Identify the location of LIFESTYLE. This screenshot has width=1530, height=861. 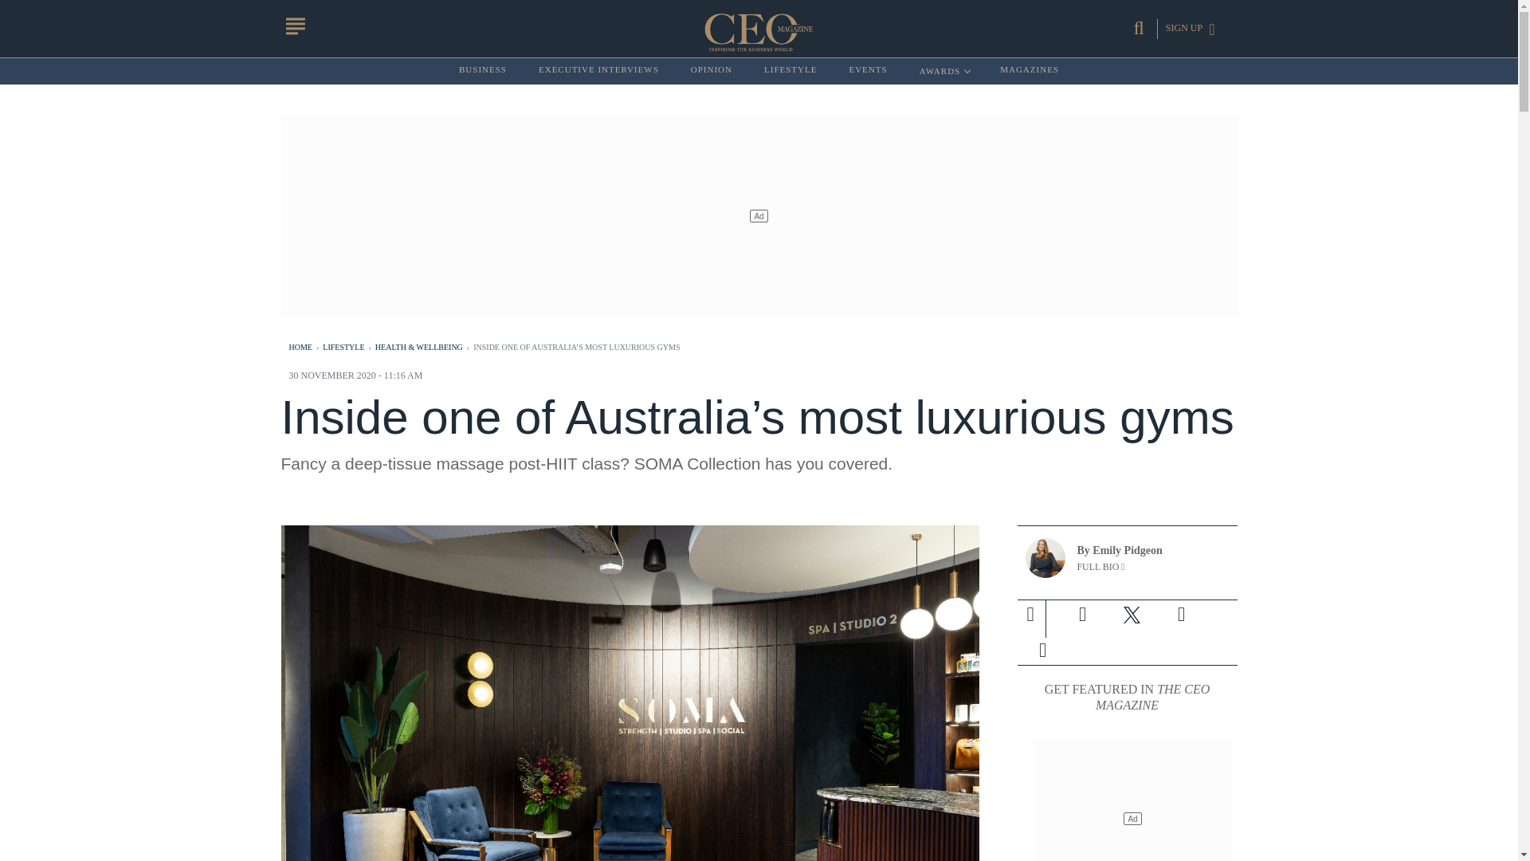
(790, 70).